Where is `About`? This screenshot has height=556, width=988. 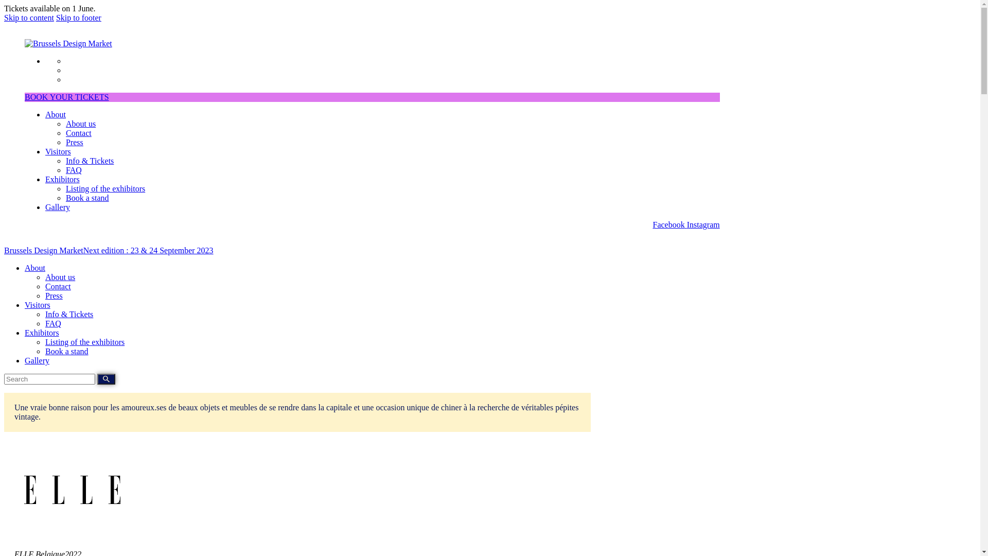
About is located at coordinates (35, 268).